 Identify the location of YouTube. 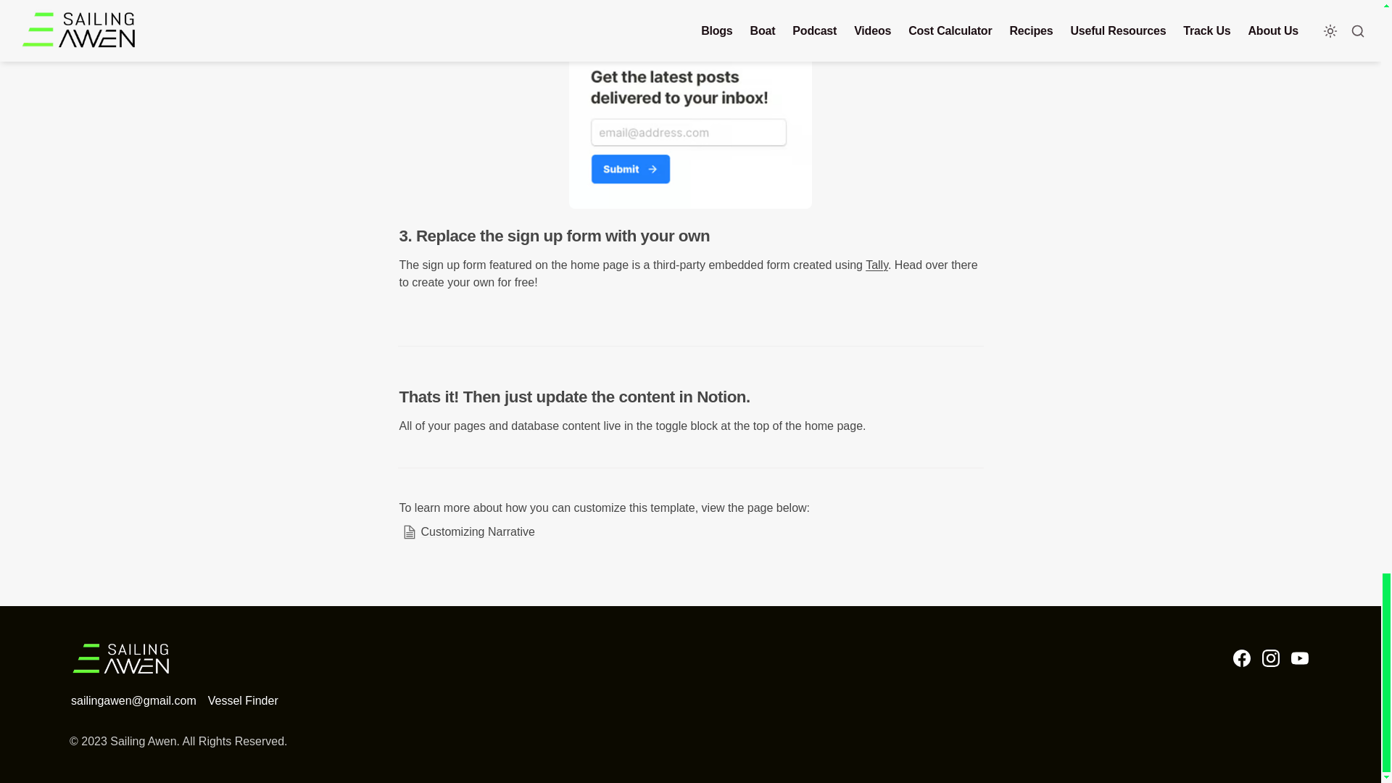
(1299, 658).